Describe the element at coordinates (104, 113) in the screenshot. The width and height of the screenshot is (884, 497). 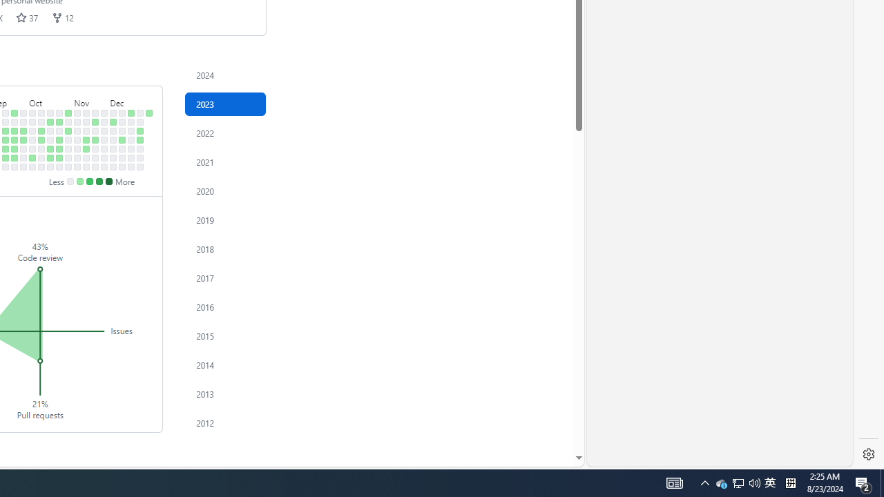
I see `No contributions on November 26th.` at that location.